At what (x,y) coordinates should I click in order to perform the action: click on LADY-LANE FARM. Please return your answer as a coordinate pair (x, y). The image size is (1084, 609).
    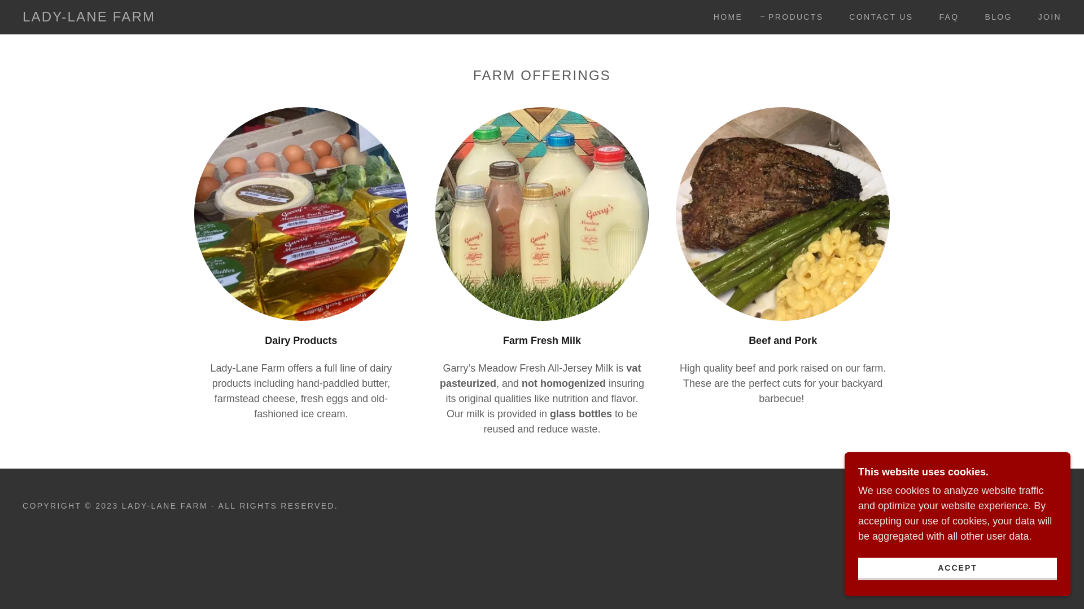
    Looking at the image, I should click on (89, 18).